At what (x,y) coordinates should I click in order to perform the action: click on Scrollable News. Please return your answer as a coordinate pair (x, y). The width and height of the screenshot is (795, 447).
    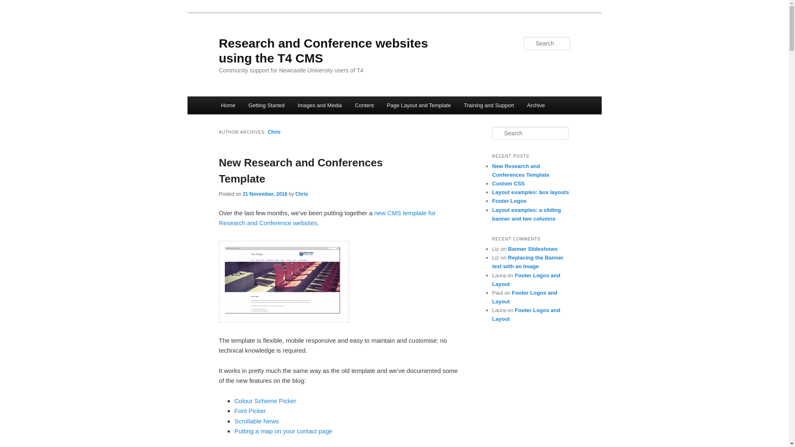
    Looking at the image, I should click on (257, 421).